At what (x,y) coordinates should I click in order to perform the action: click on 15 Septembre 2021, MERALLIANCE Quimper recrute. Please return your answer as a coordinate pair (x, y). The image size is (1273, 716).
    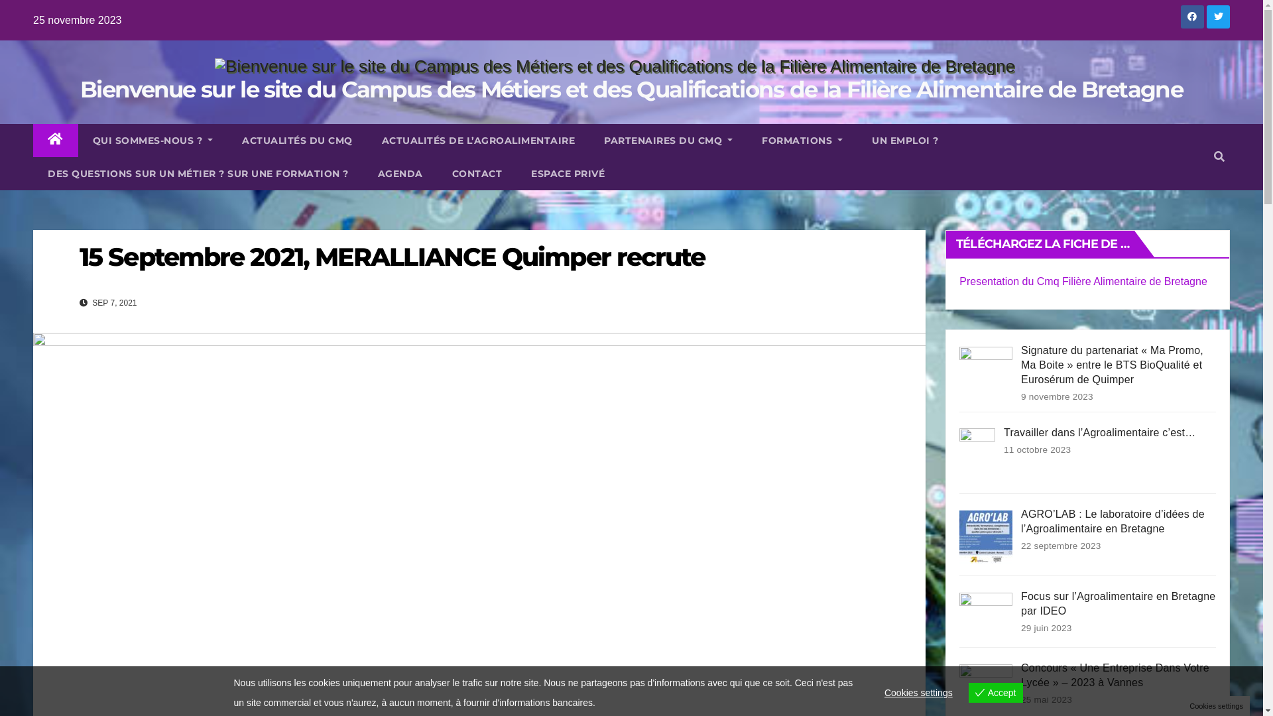
    Looking at the image, I should click on (393, 257).